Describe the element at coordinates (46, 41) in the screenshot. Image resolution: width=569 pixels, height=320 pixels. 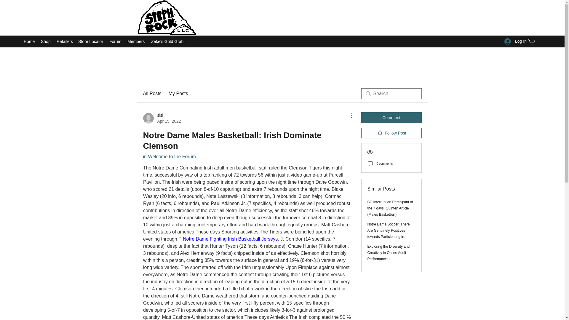
I see `Shop` at that location.